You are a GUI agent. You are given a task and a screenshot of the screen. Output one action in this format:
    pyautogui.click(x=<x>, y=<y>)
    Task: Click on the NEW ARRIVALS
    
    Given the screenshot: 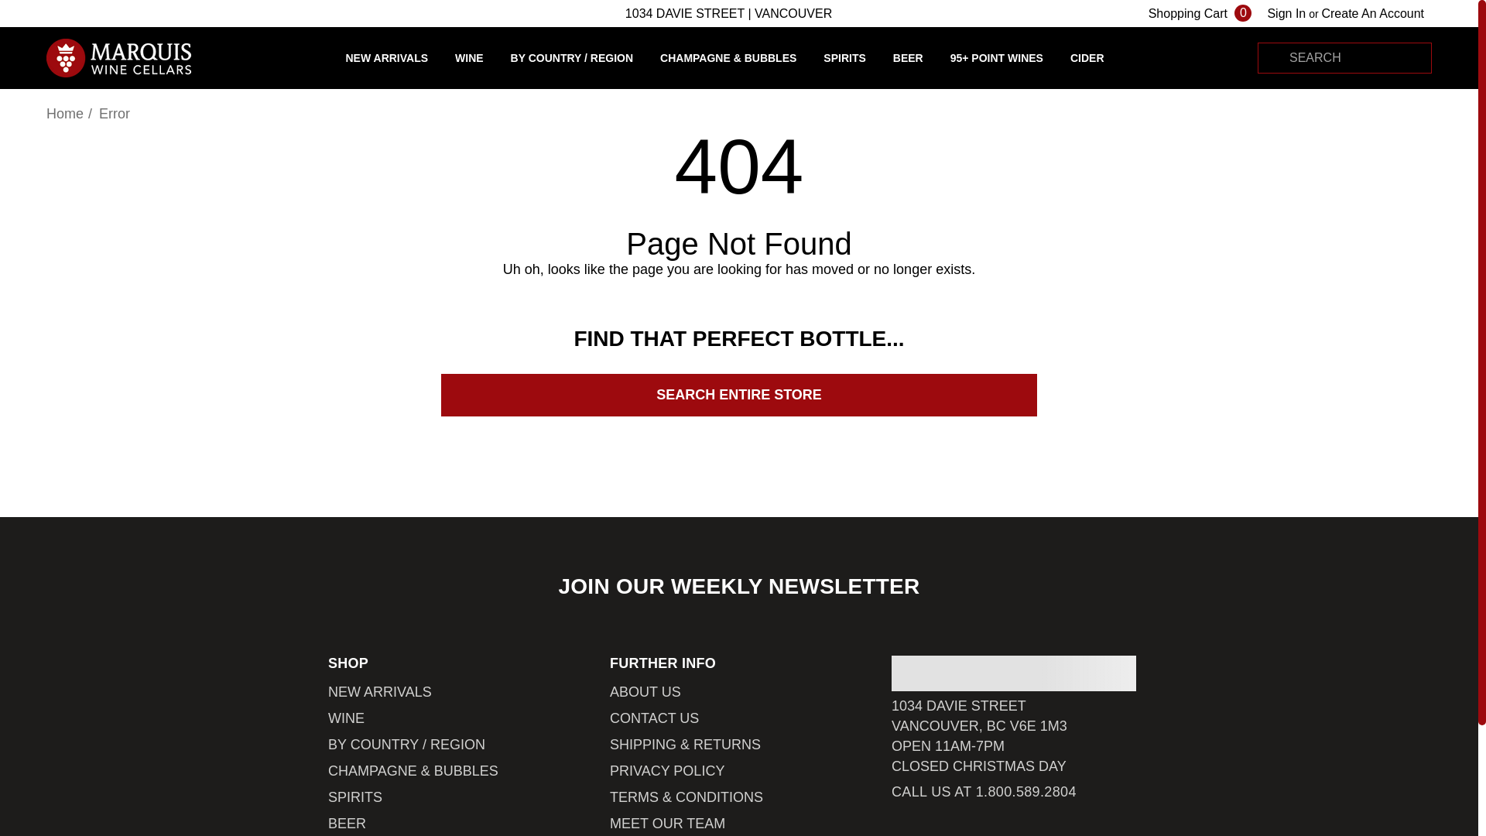 What is the action you would take?
    pyautogui.click(x=386, y=57)
    